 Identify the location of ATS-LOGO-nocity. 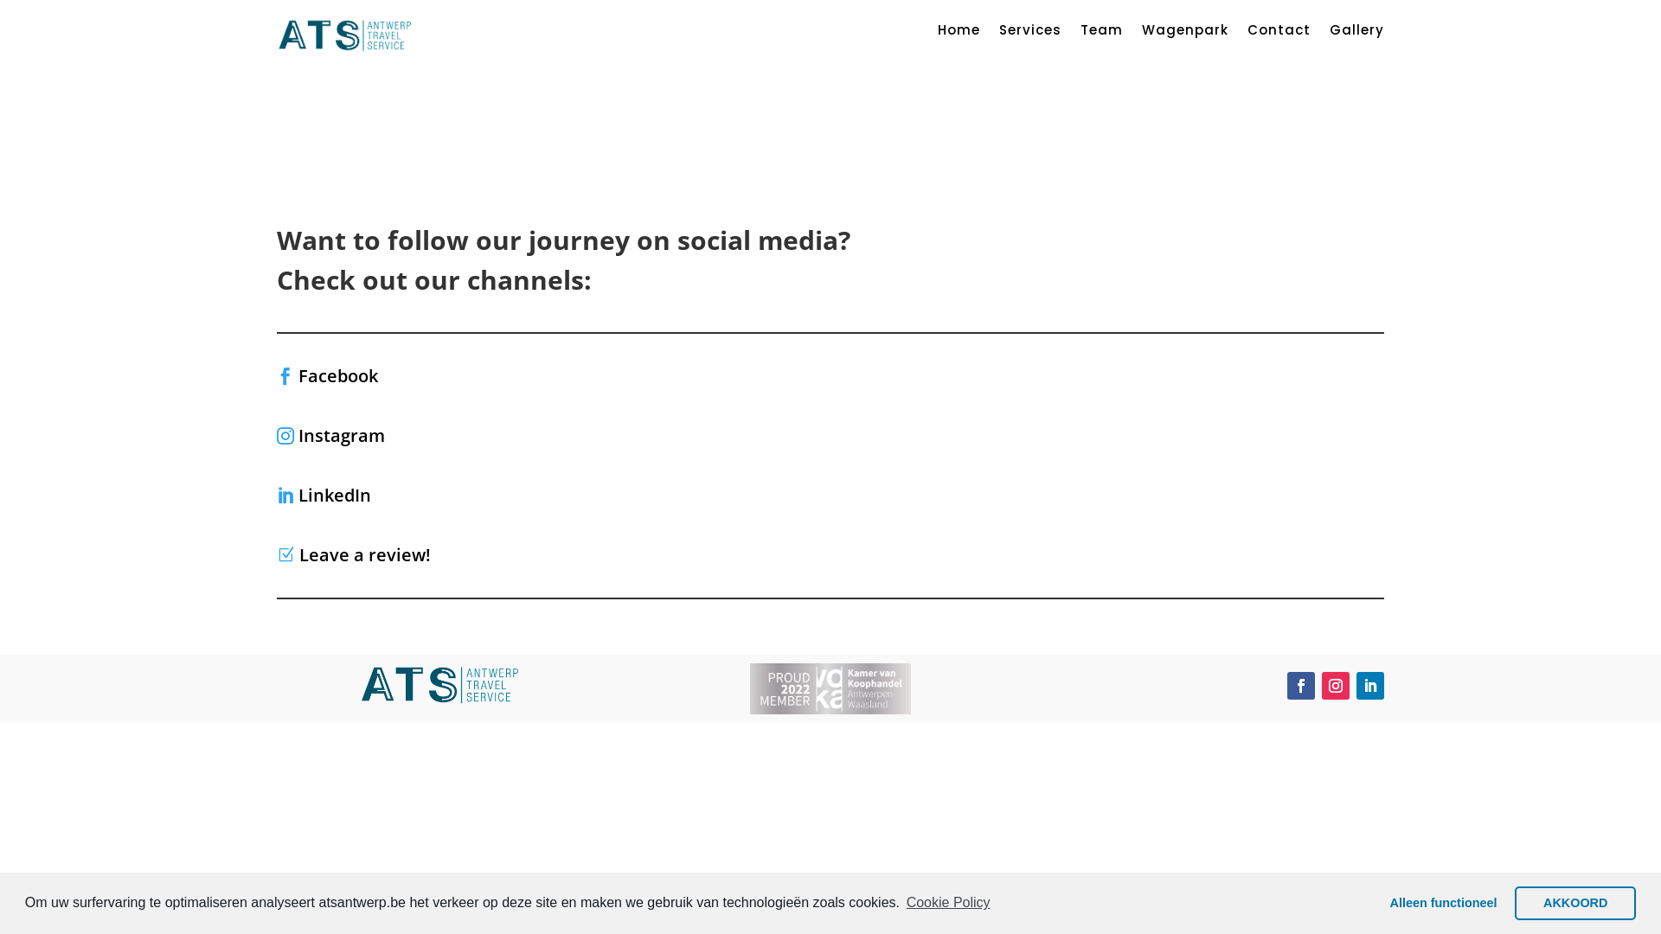
(346, 35).